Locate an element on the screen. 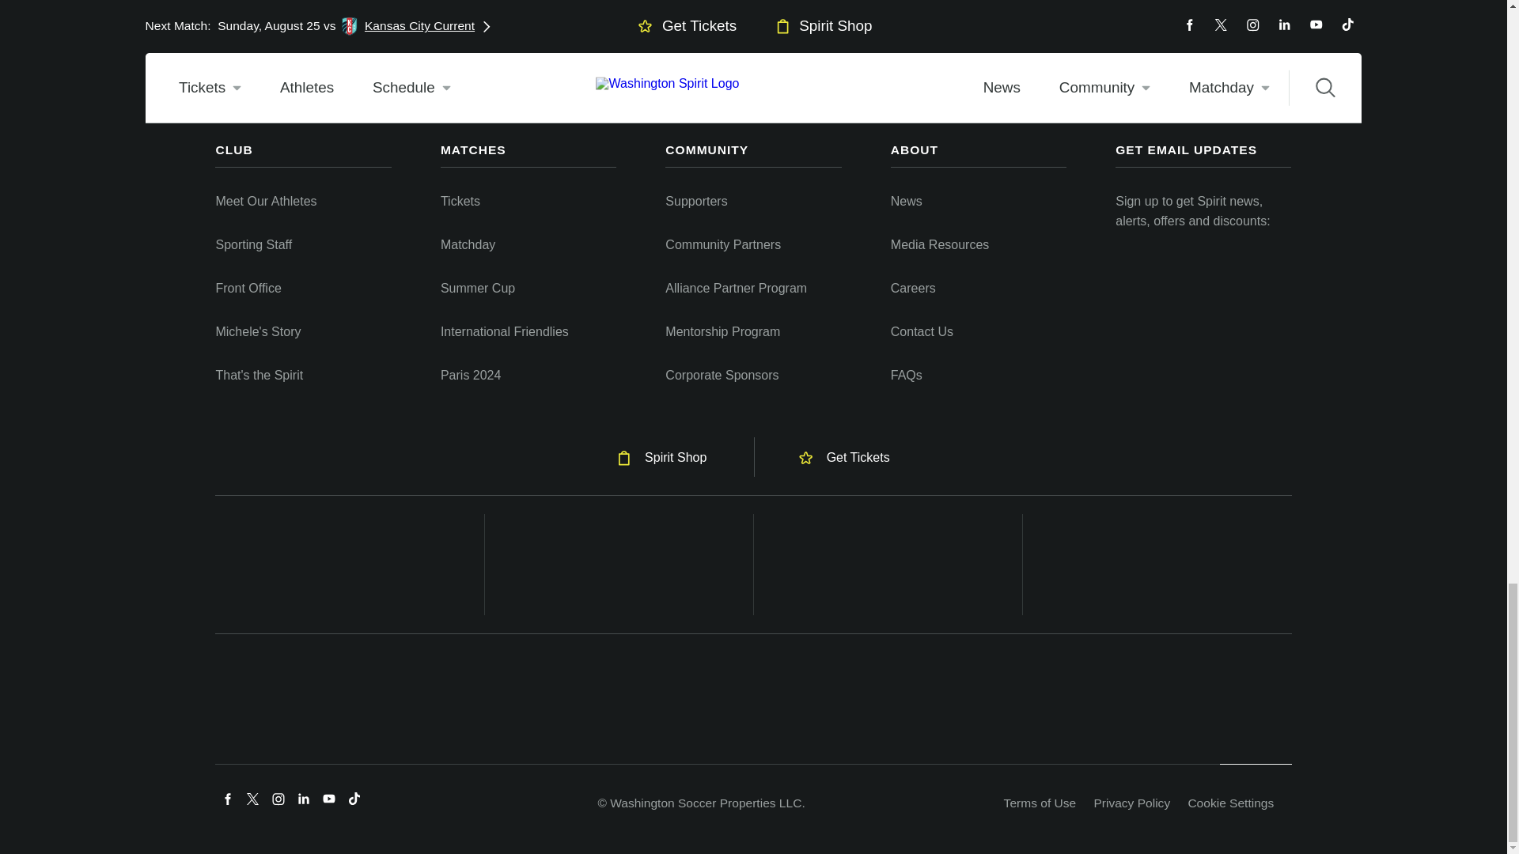 The width and height of the screenshot is (1519, 854). Opens a new window to clubs sponsors is located at coordinates (888, 565).